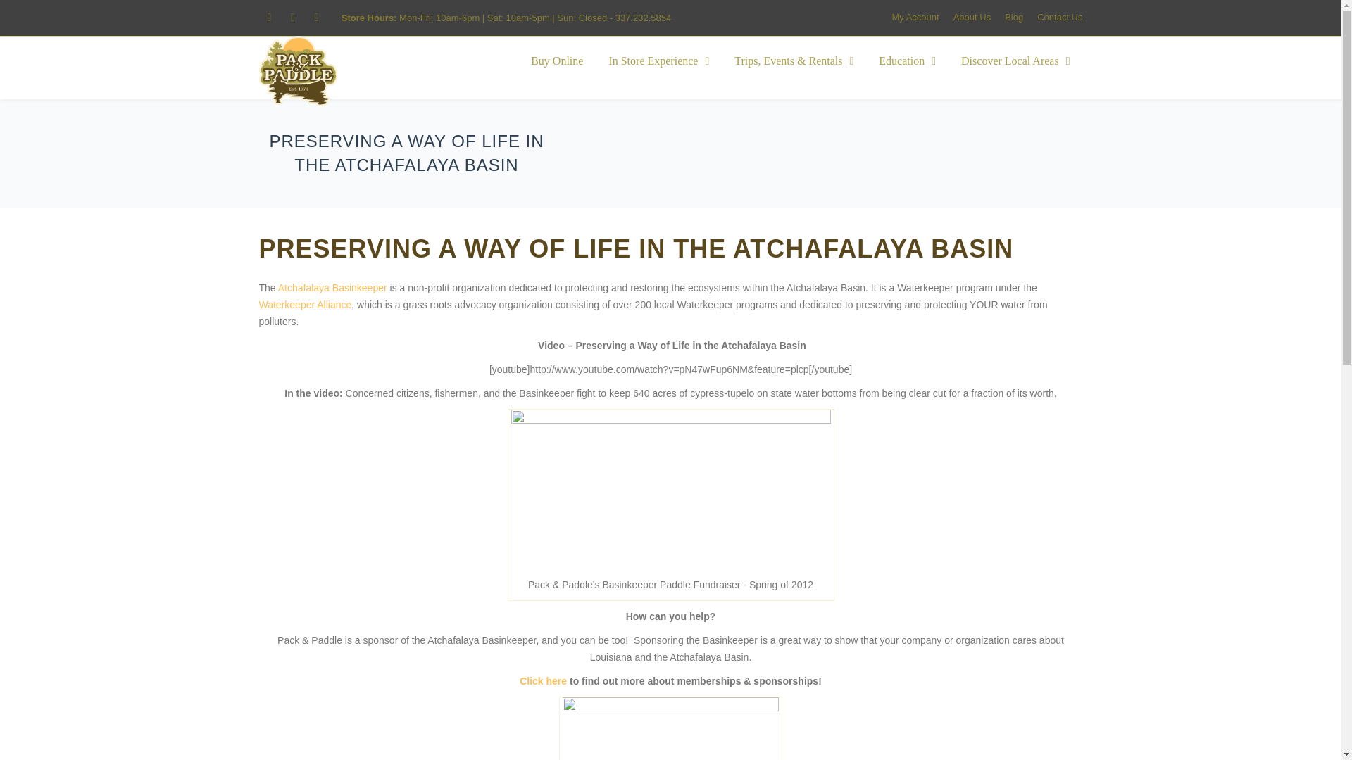 The image size is (1352, 760). What do you see at coordinates (1059, 17) in the screenshot?
I see `Contact Us` at bounding box center [1059, 17].